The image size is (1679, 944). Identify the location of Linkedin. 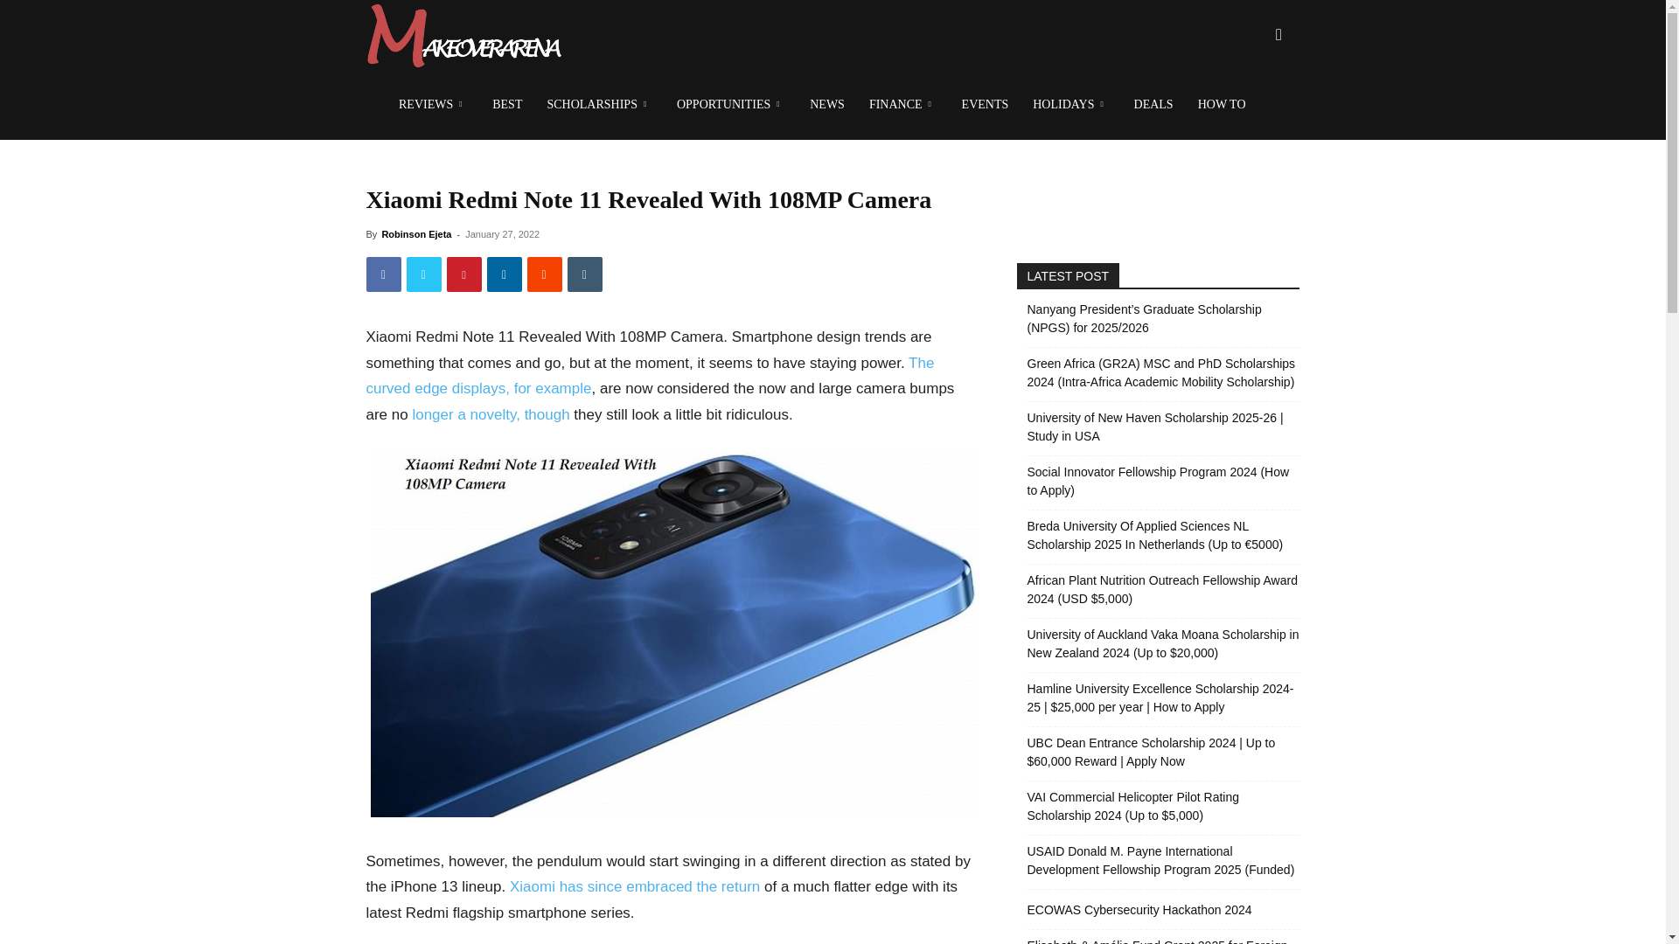
(504, 274).